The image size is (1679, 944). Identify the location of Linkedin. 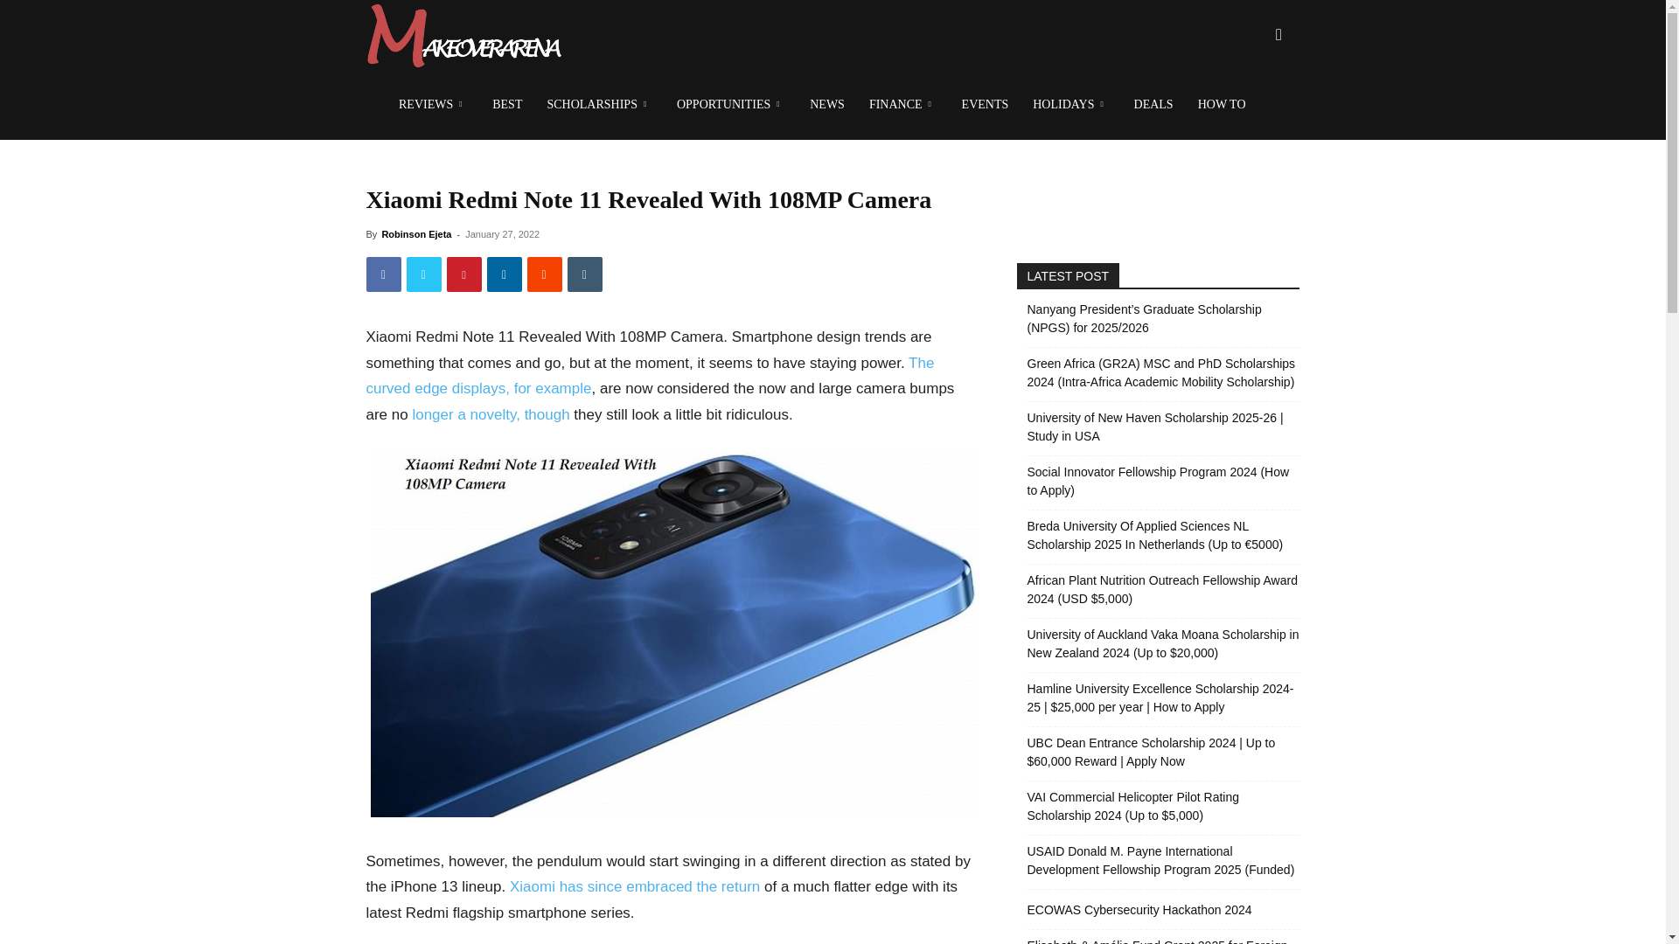
(504, 274).